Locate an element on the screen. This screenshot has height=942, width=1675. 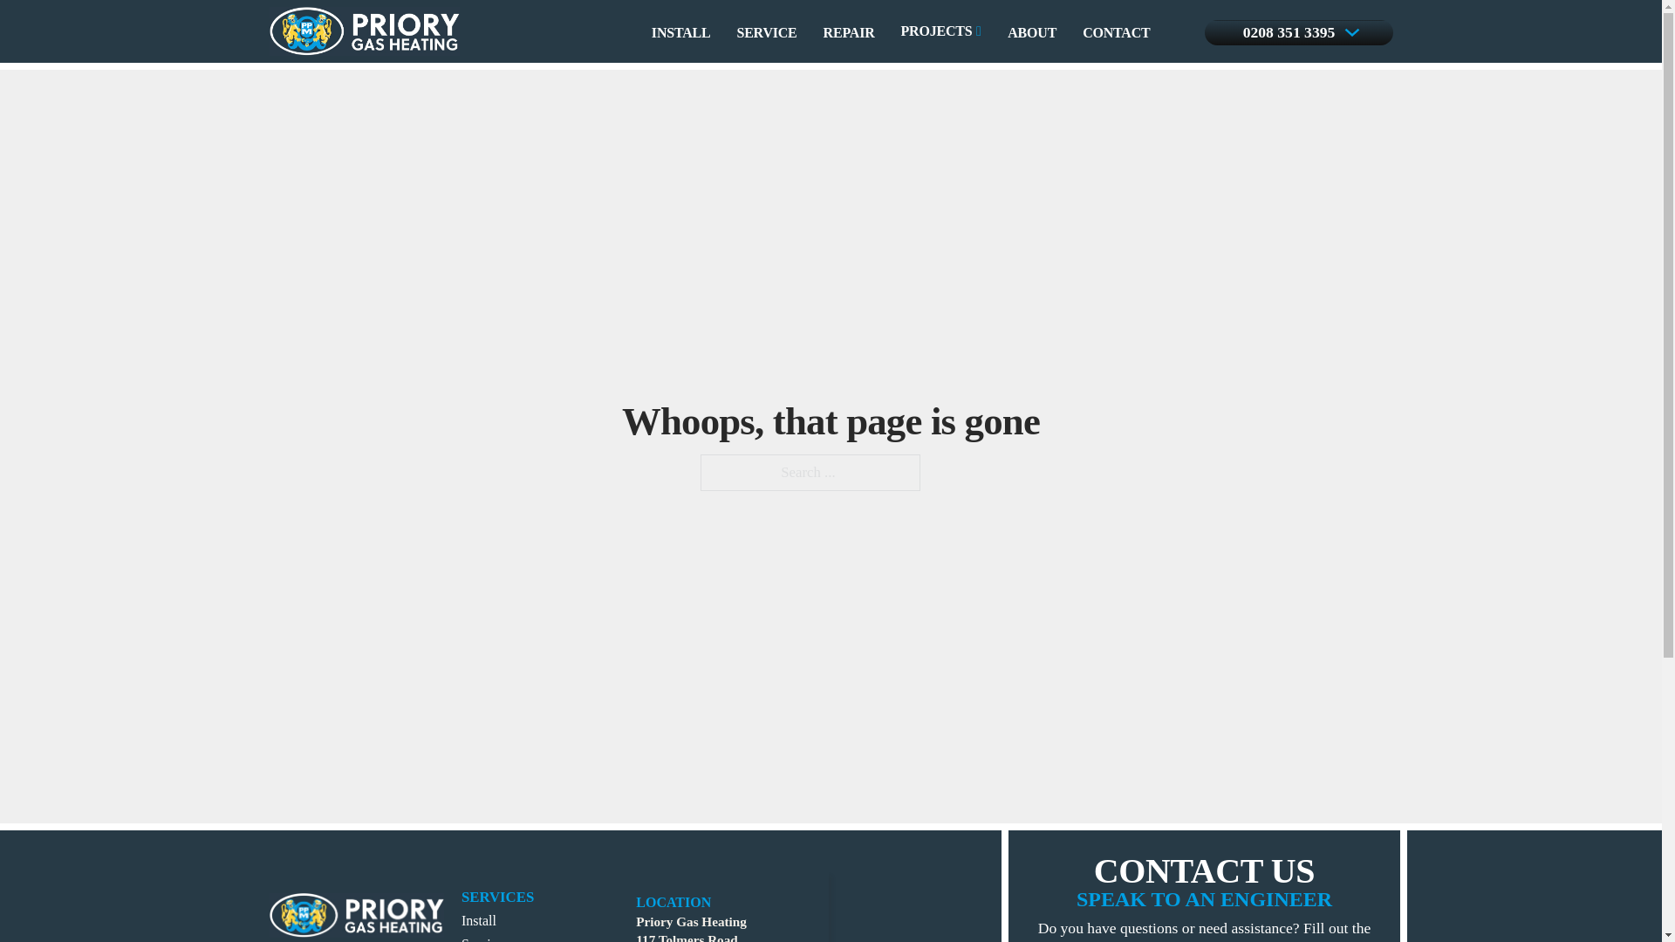
Install is located at coordinates (478, 919).